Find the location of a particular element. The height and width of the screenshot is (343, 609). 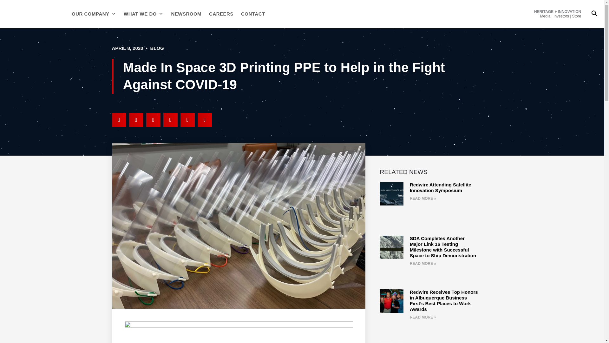

CONTACT is located at coordinates (253, 14).